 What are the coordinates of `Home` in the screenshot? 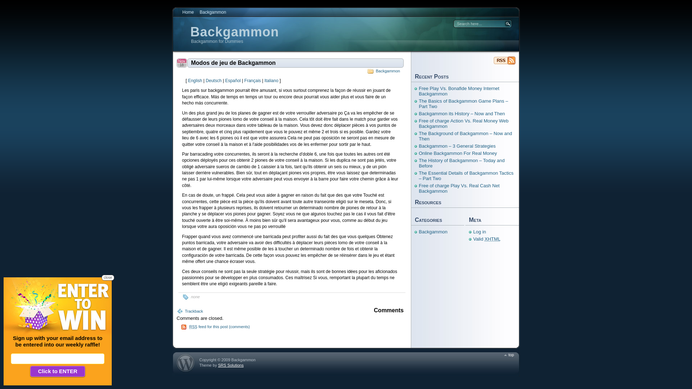 It's located at (188, 12).